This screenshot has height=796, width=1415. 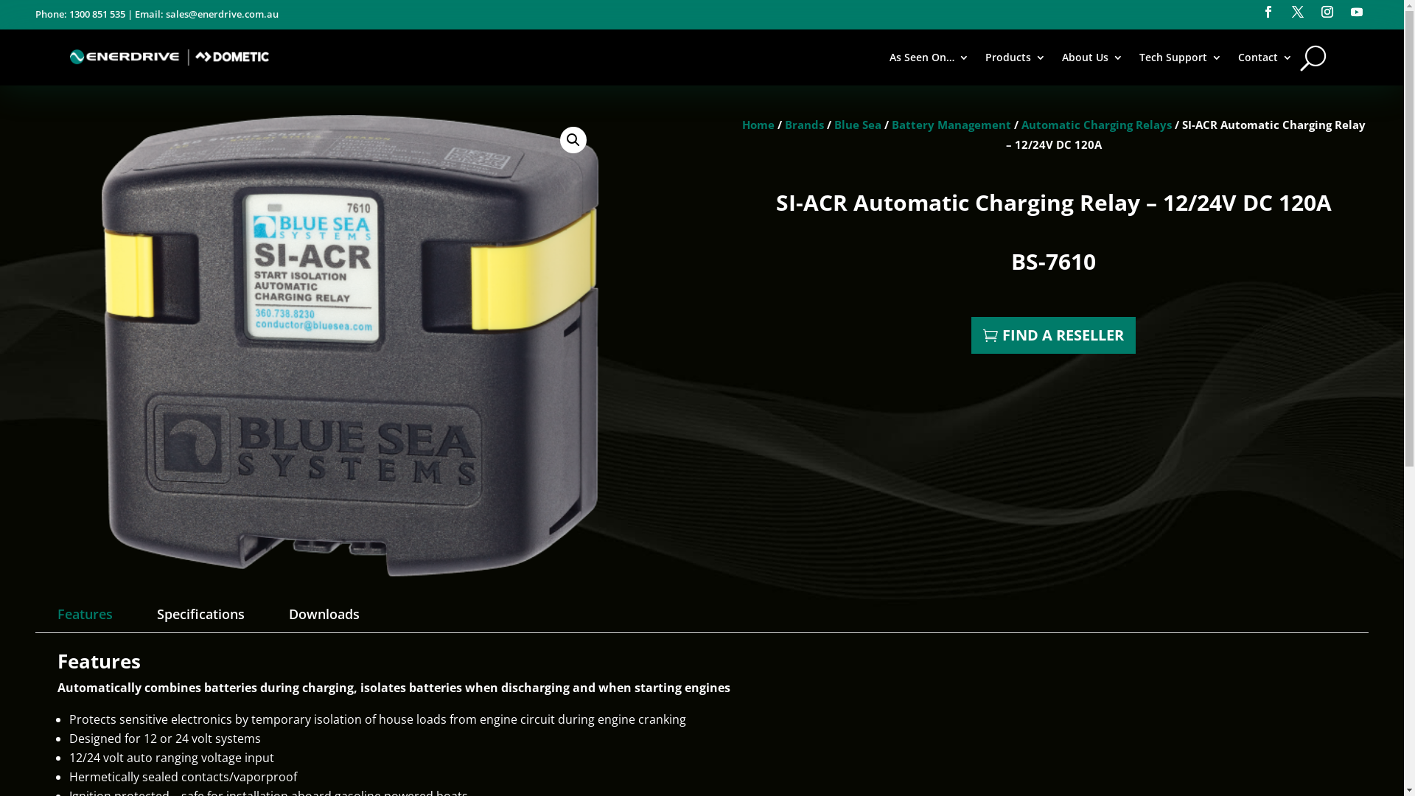 I want to click on Follow on Facebook, so click(x=1268, y=12).